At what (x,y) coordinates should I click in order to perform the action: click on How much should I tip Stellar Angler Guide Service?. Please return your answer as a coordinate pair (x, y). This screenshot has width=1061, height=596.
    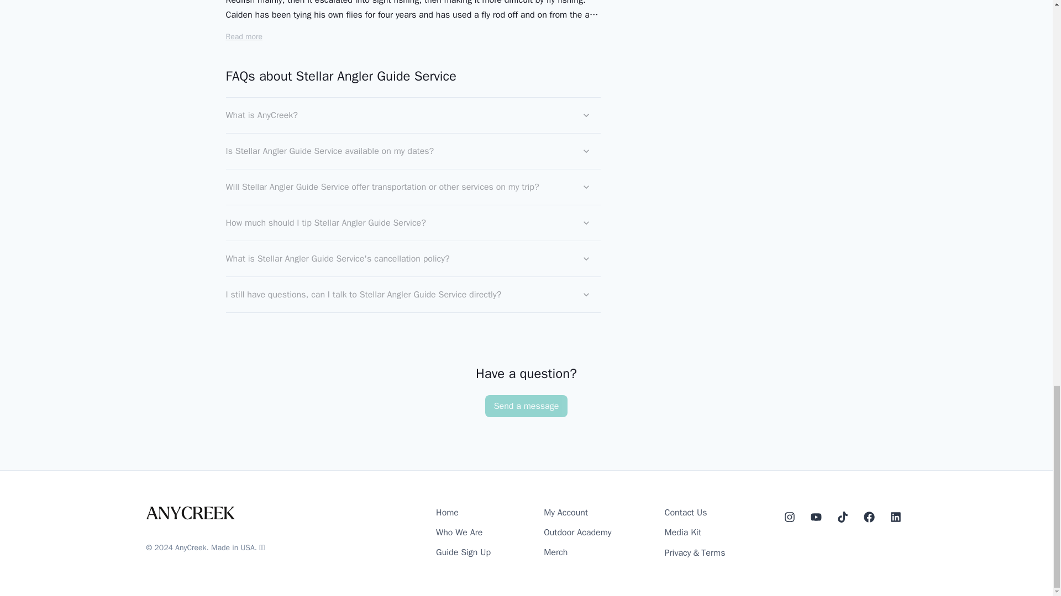
    Looking at the image, I should click on (412, 223).